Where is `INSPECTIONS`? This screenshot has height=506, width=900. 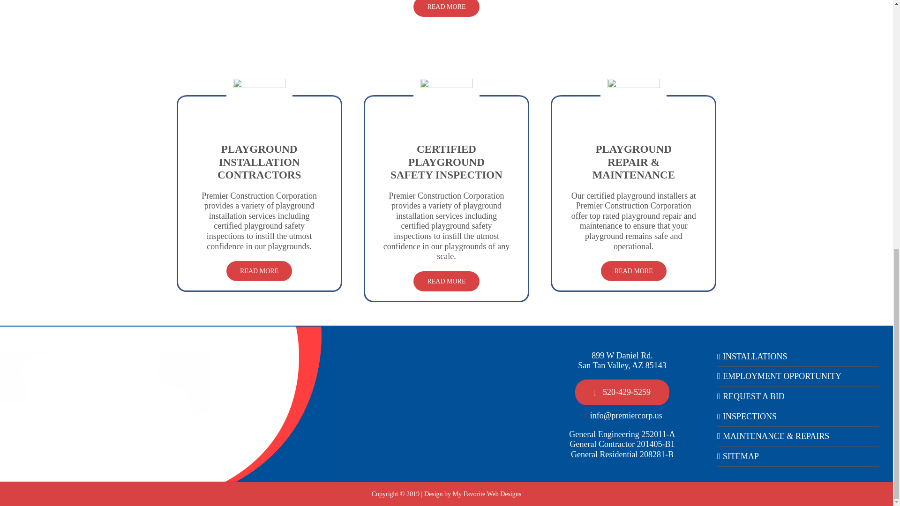 INSPECTIONS is located at coordinates (798, 417).